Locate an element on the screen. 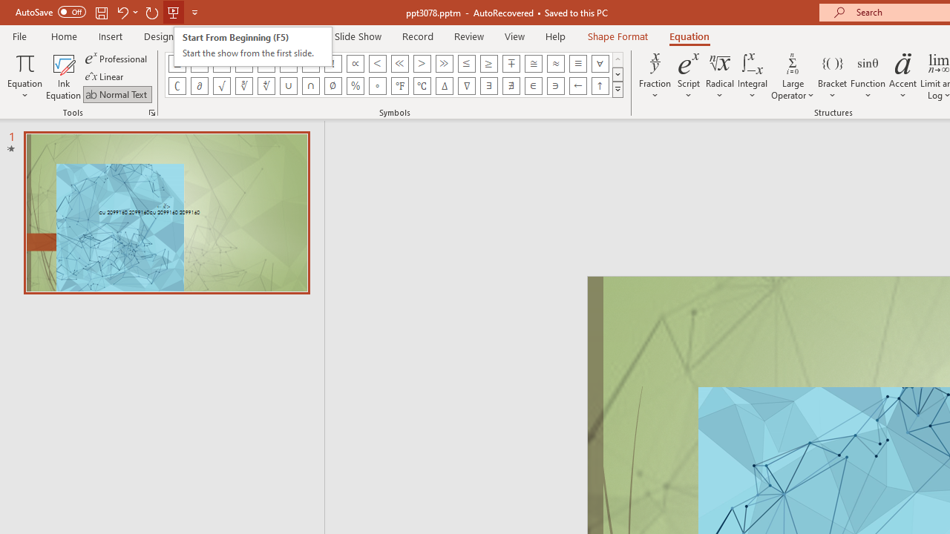 The image size is (950, 534). Equation Symbol Fourth Root is located at coordinates (266, 86).